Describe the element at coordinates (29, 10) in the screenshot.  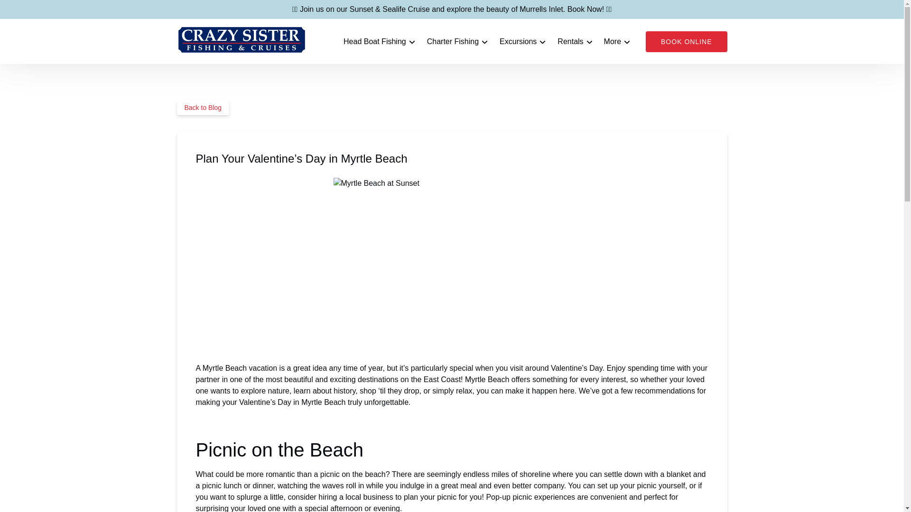
I see `Skip to content` at that location.